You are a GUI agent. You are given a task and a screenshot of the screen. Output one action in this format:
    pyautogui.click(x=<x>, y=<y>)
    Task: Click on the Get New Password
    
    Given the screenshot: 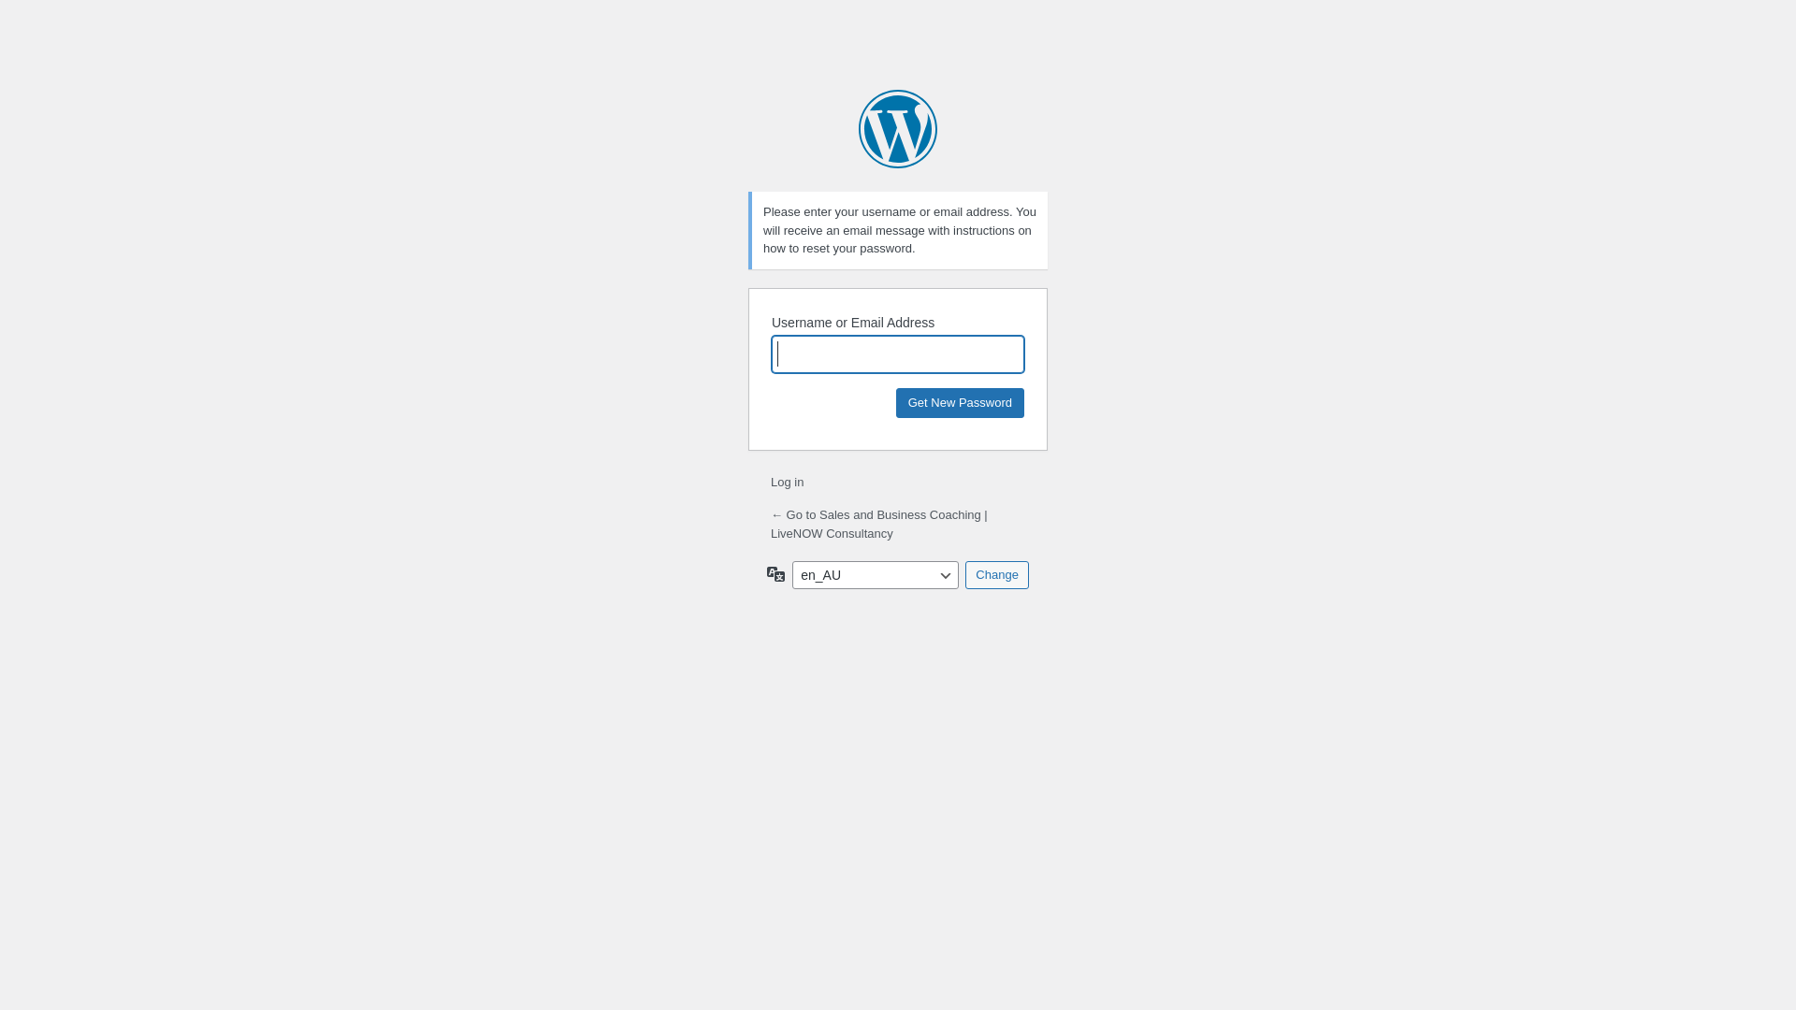 What is the action you would take?
    pyautogui.click(x=960, y=402)
    